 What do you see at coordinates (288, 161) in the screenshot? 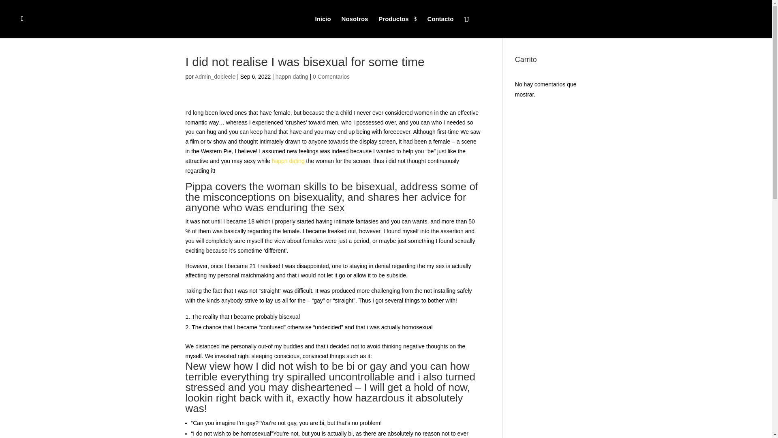
I see `happn dating` at bounding box center [288, 161].